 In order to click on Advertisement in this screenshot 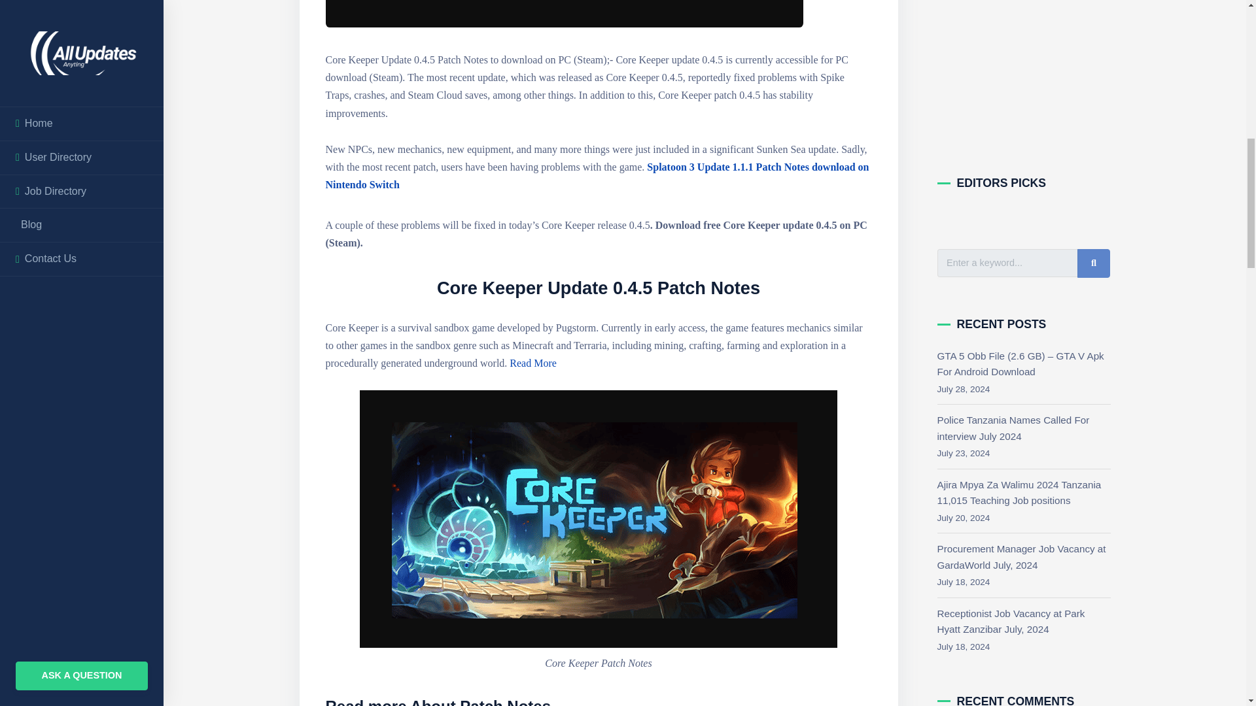, I will do `click(1023, 68)`.